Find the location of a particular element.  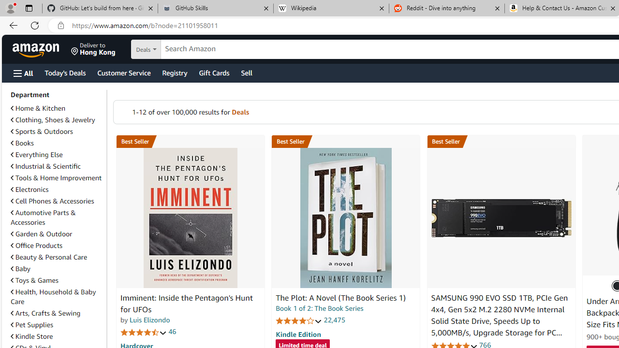

Automotive Parts & Accessories is located at coordinates (43, 217).